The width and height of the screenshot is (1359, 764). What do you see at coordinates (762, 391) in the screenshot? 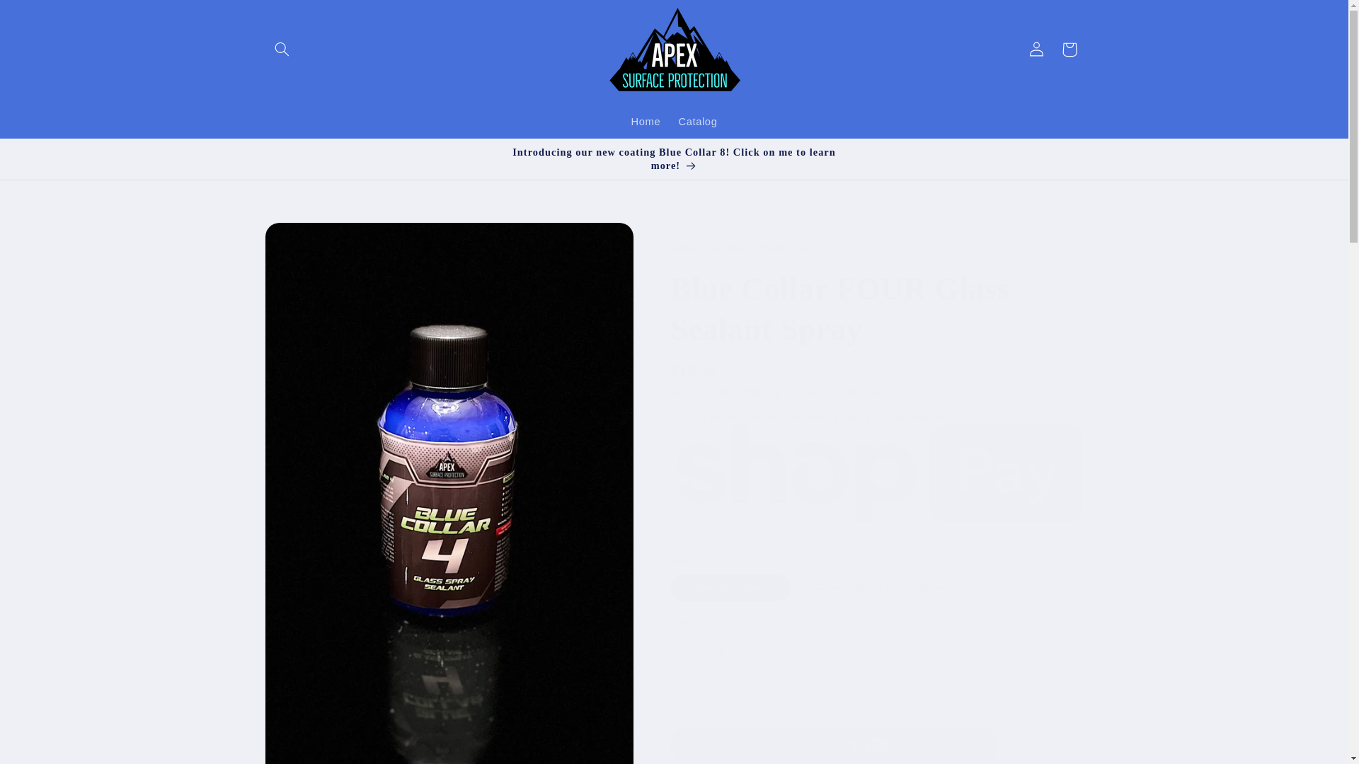
I see `Shipping` at bounding box center [762, 391].